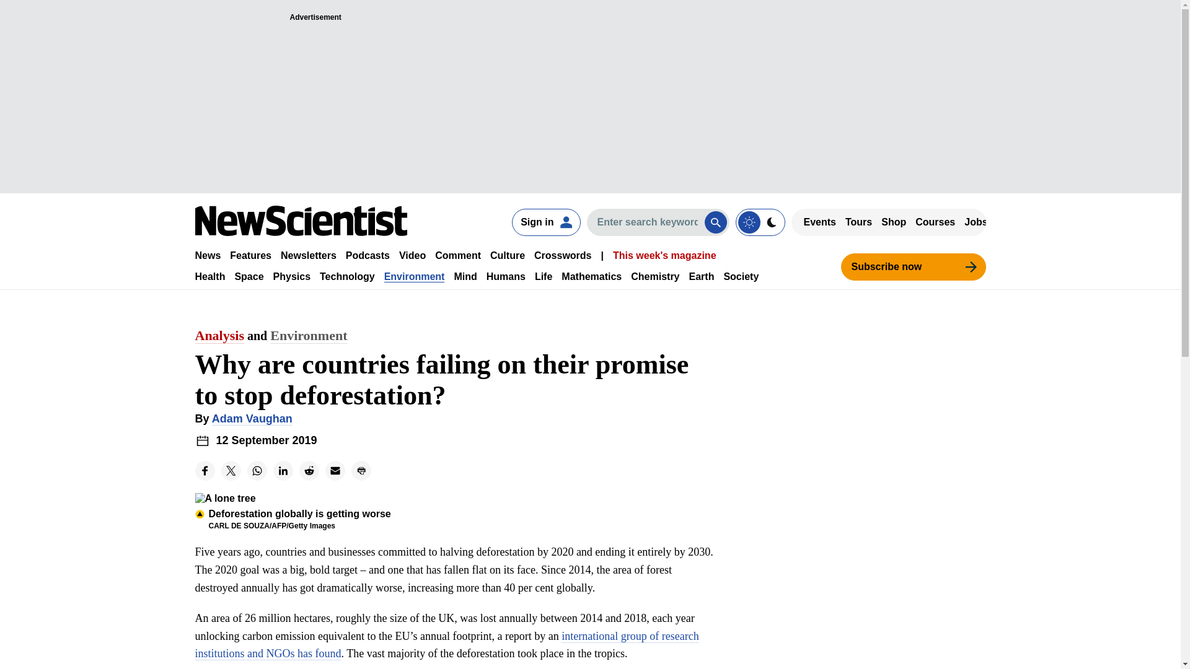  What do you see at coordinates (894, 222) in the screenshot?
I see `Shop` at bounding box center [894, 222].